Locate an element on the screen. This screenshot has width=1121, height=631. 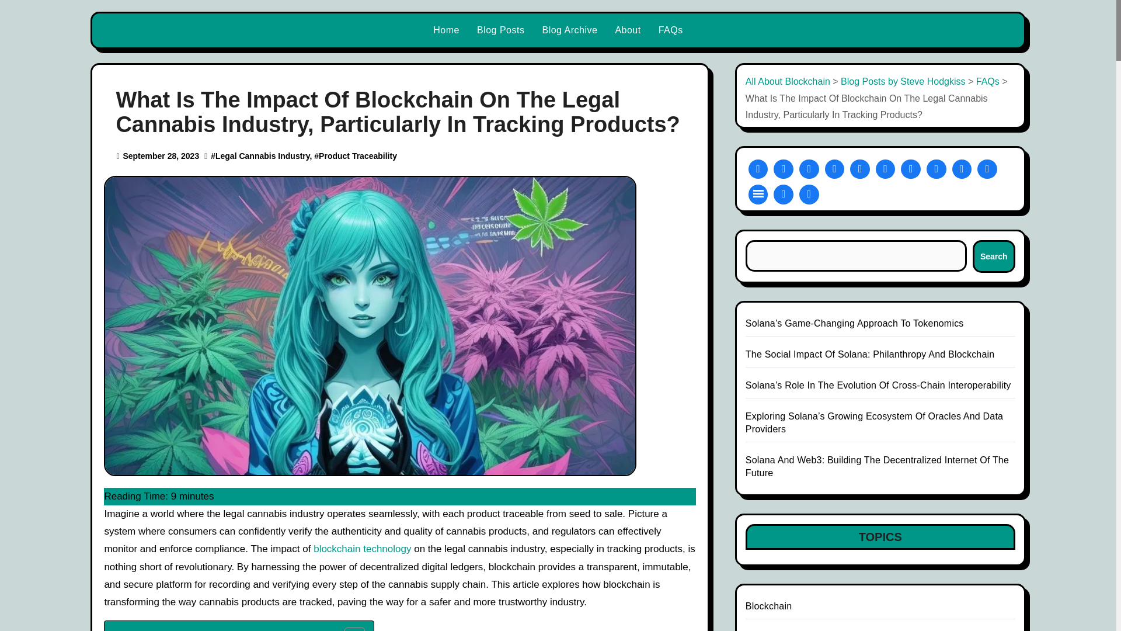
FAQs is located at coordinates (670, 30).